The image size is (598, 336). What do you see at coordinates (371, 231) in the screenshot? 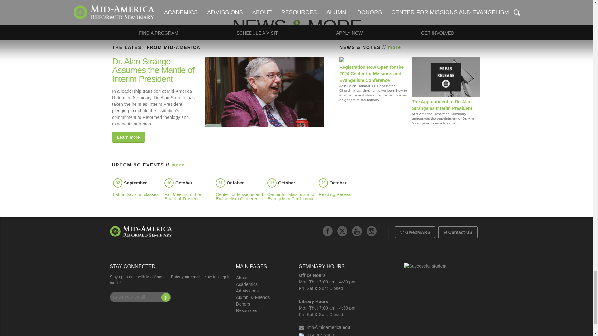
I see `Follow Mid-America on Instagram` at bounding box center [371, 231].